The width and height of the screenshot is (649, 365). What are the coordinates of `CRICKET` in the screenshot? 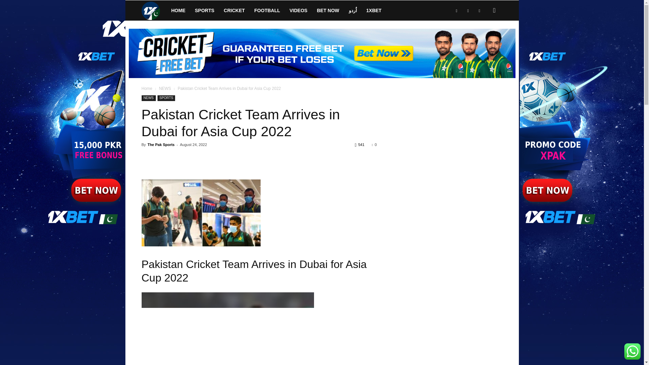 It's located at (234, 10).